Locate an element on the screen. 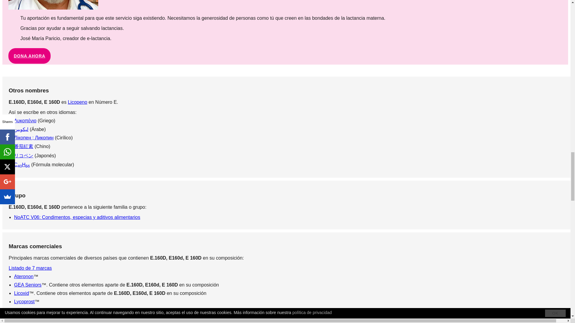 This screenshot has width=575, height=323. NoATC V06: Condimentos, especias y aditivos alimentarios is located at coordinates (77, 217).